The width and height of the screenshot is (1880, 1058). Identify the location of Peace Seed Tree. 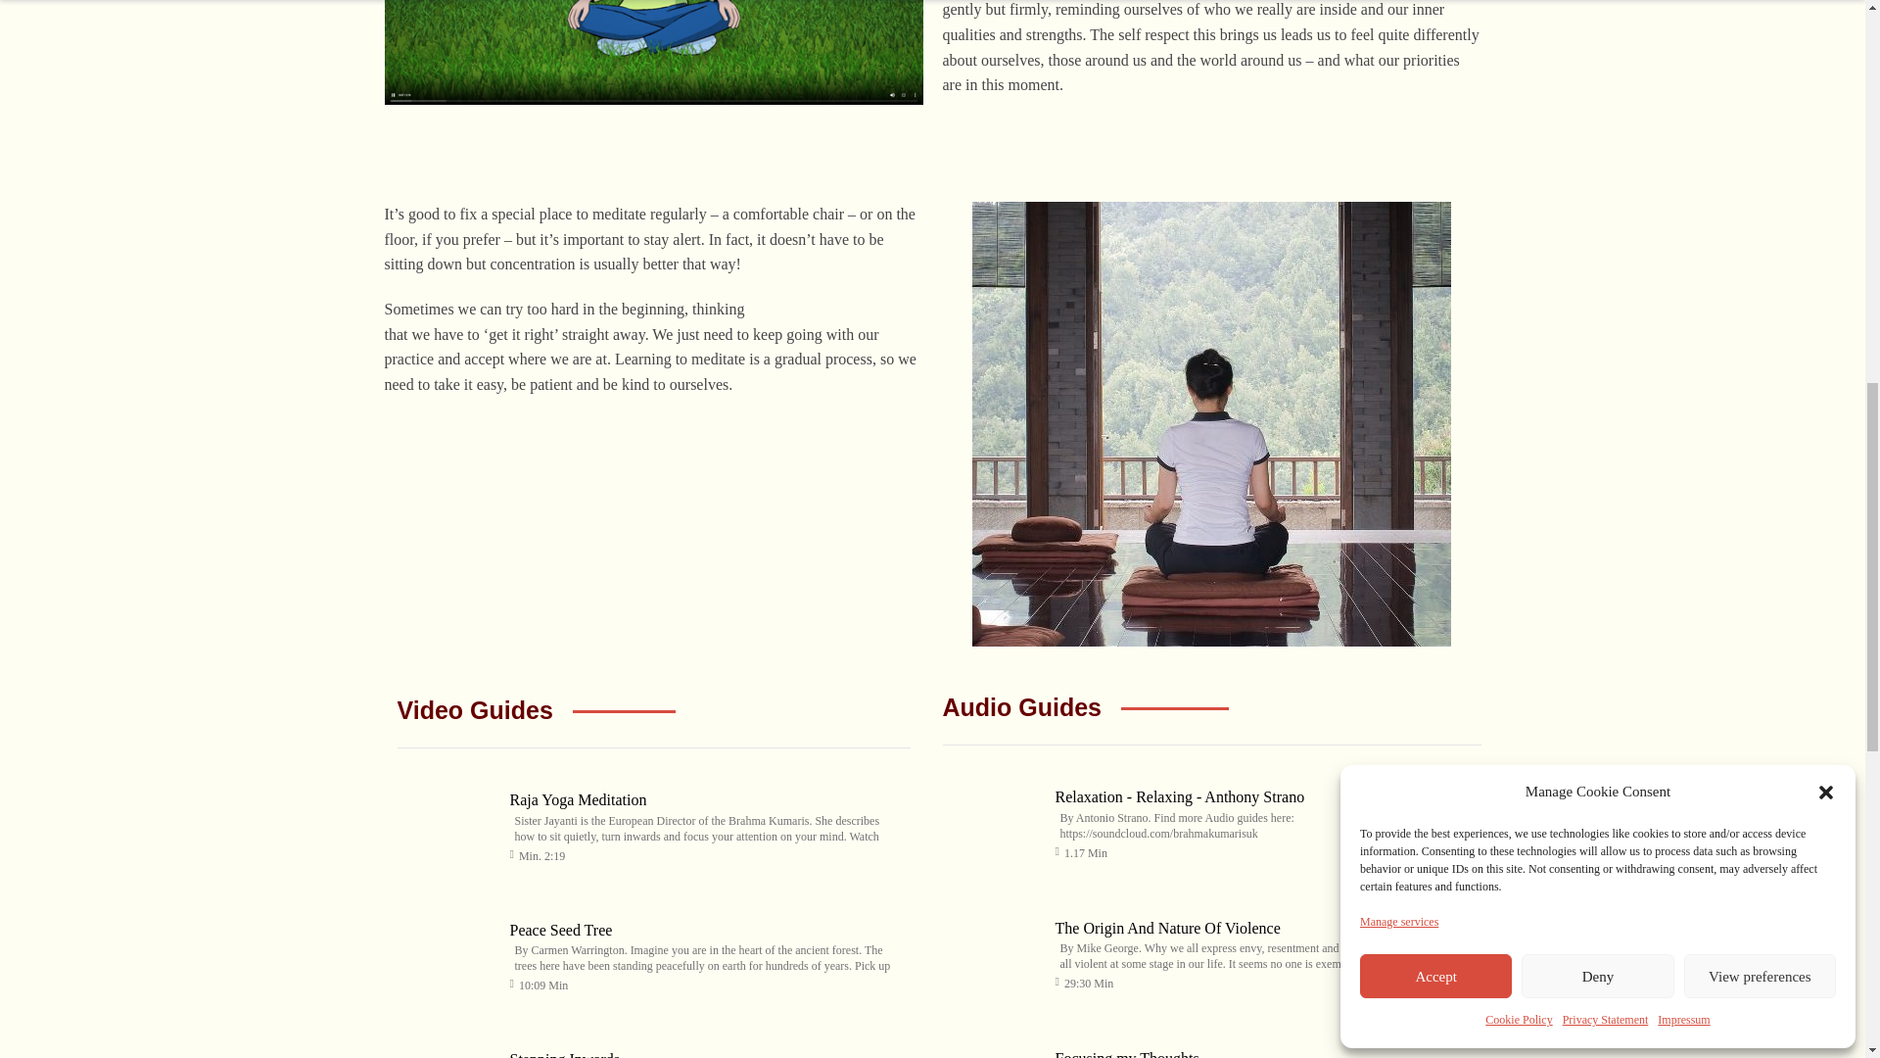
(446, 952).